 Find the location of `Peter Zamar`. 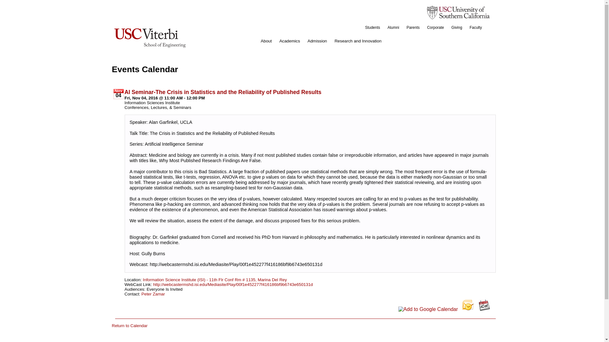

Peter Zamar is located at coordinates (153, 294).